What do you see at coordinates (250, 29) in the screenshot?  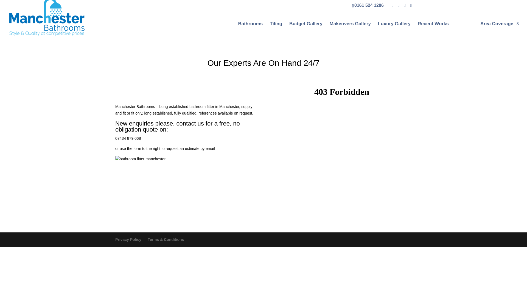 I see `Bathrooms` at bounding box center [250, 29].